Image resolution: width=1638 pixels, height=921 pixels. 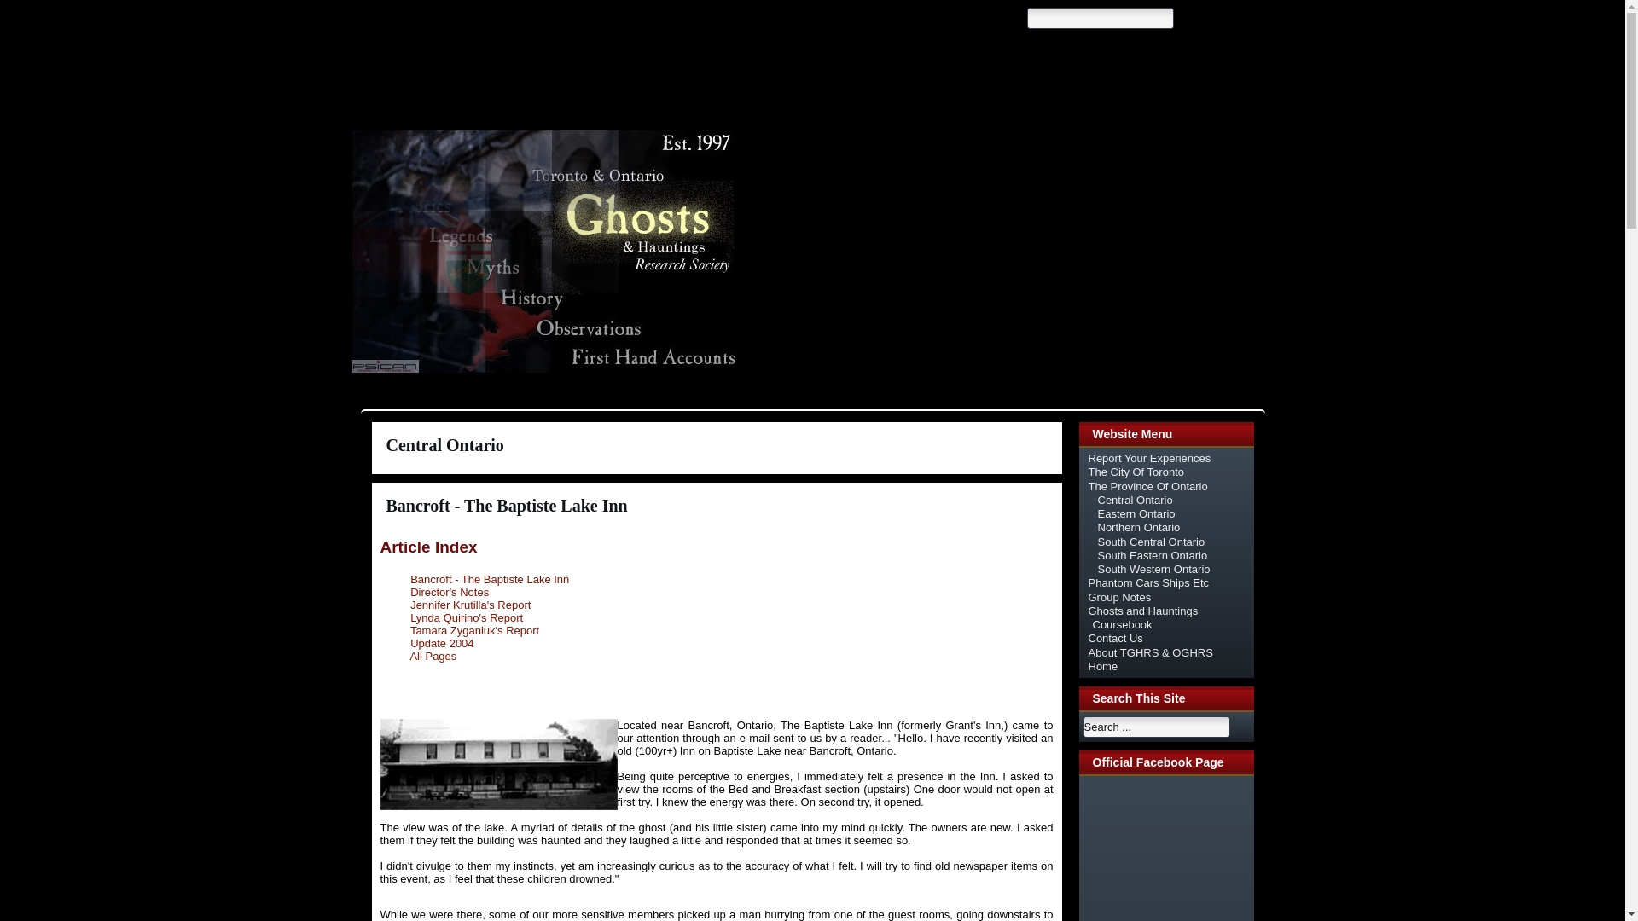 I want to click on Group Notes, so click(x=1119, y=597).